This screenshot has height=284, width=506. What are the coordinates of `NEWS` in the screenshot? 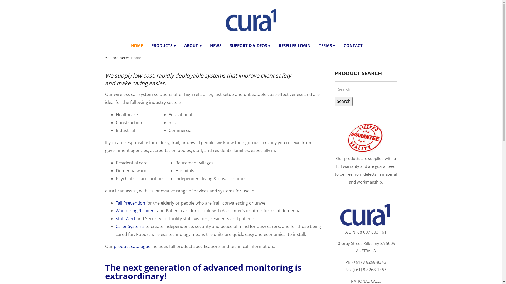 It's located at (216, 44).